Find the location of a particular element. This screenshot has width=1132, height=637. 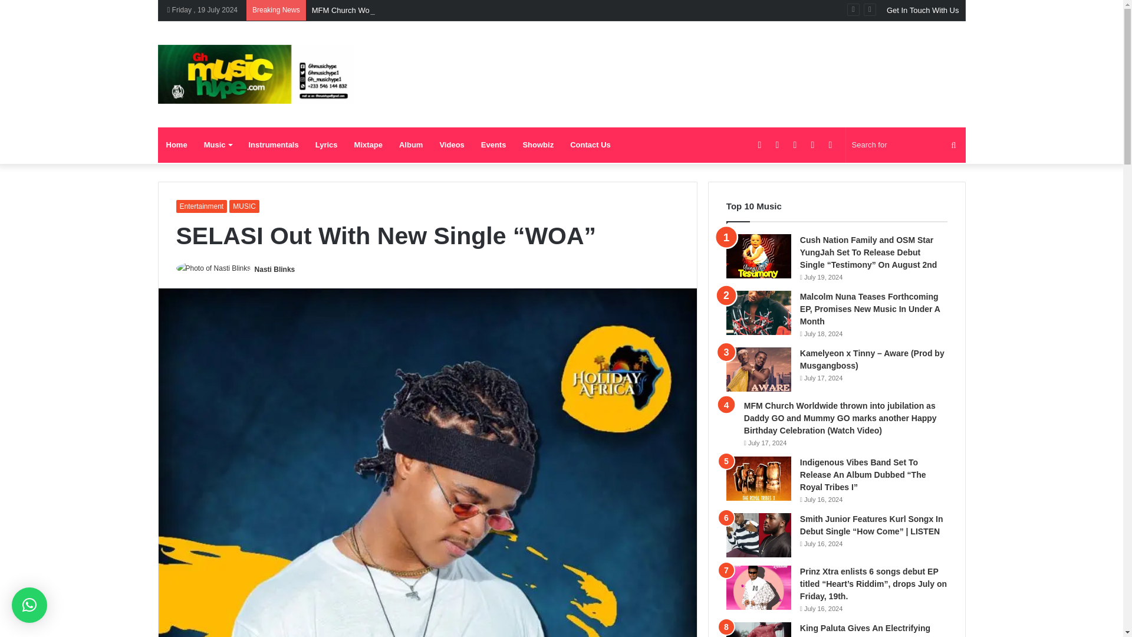

Music is located at coordinates (218, 145).